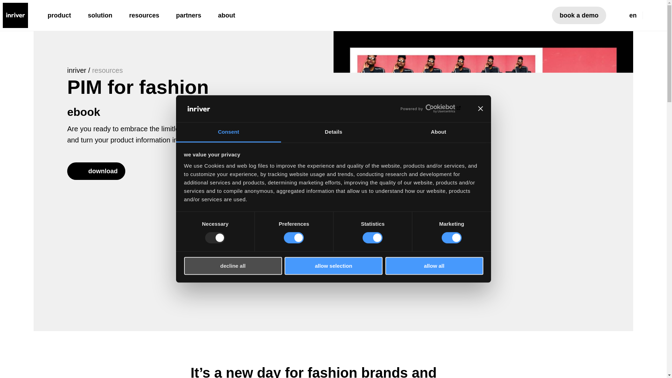 The height and width of the screenshot is (378, 672). Describe the element at coordinates (438, 132) in the screenshot. I see `About` at that location.